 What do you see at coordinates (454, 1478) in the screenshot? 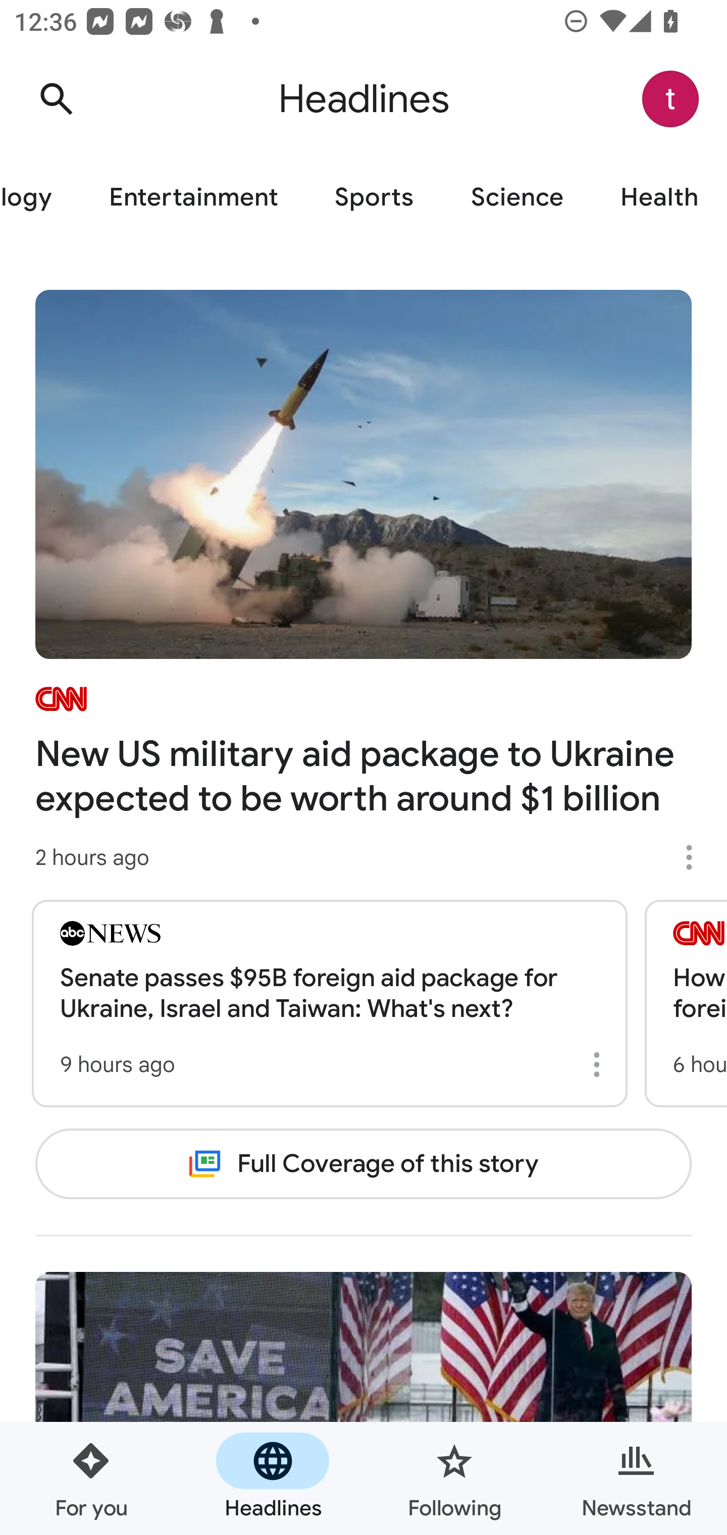
I see `Following` at bounding box center [454, 1478].